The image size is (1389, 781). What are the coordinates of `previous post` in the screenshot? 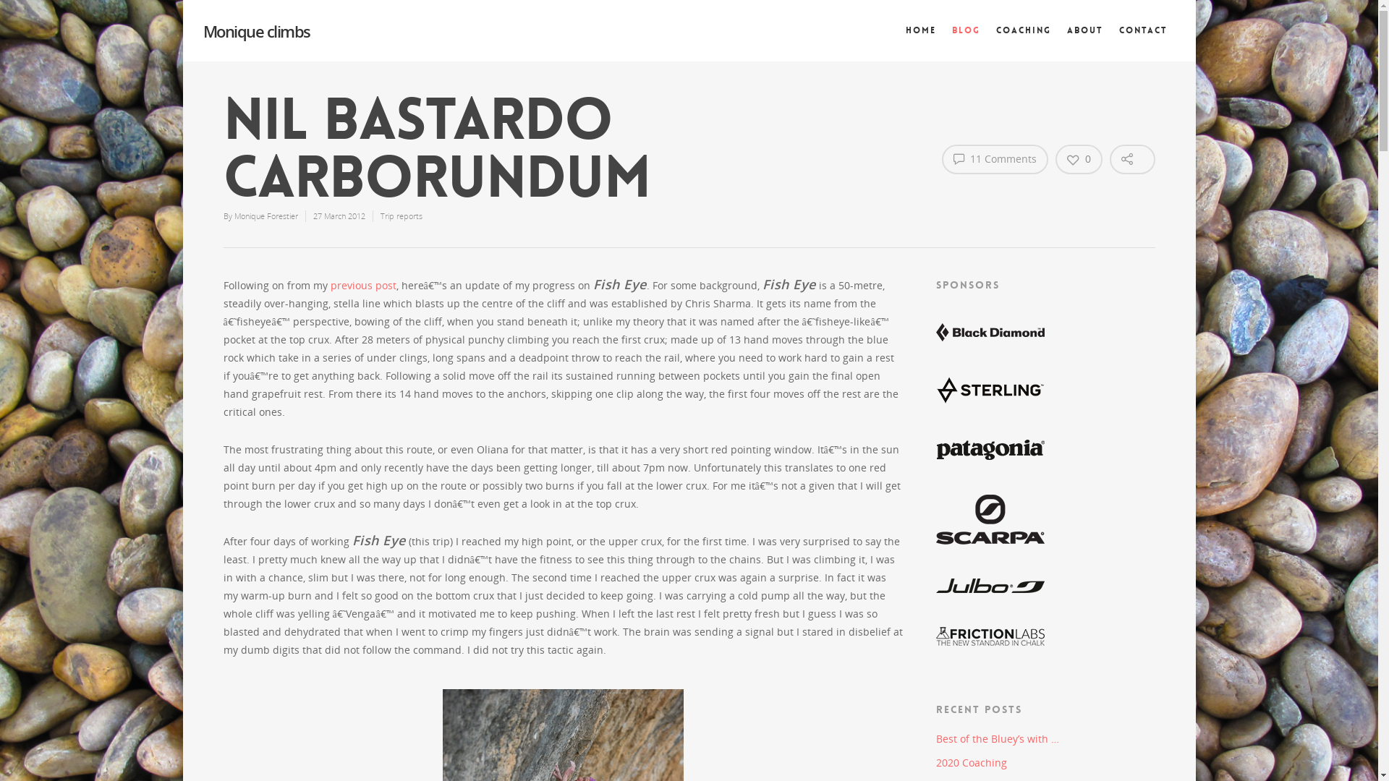 It's located at (363, 285).